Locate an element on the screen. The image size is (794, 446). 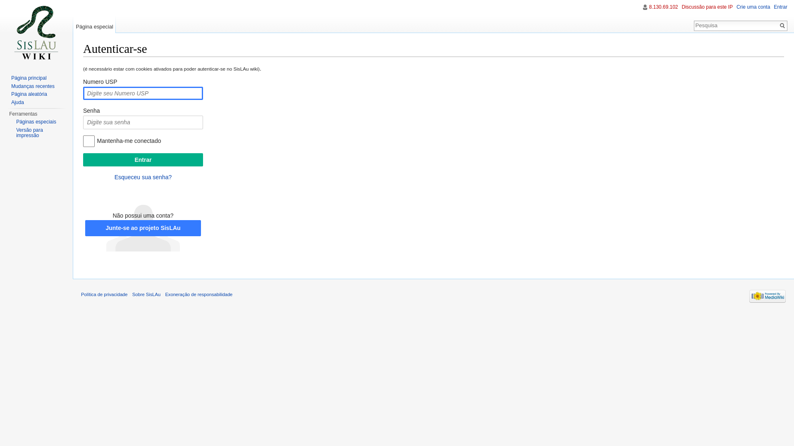
8.130.69.102 is located at coordinates (663, 7).